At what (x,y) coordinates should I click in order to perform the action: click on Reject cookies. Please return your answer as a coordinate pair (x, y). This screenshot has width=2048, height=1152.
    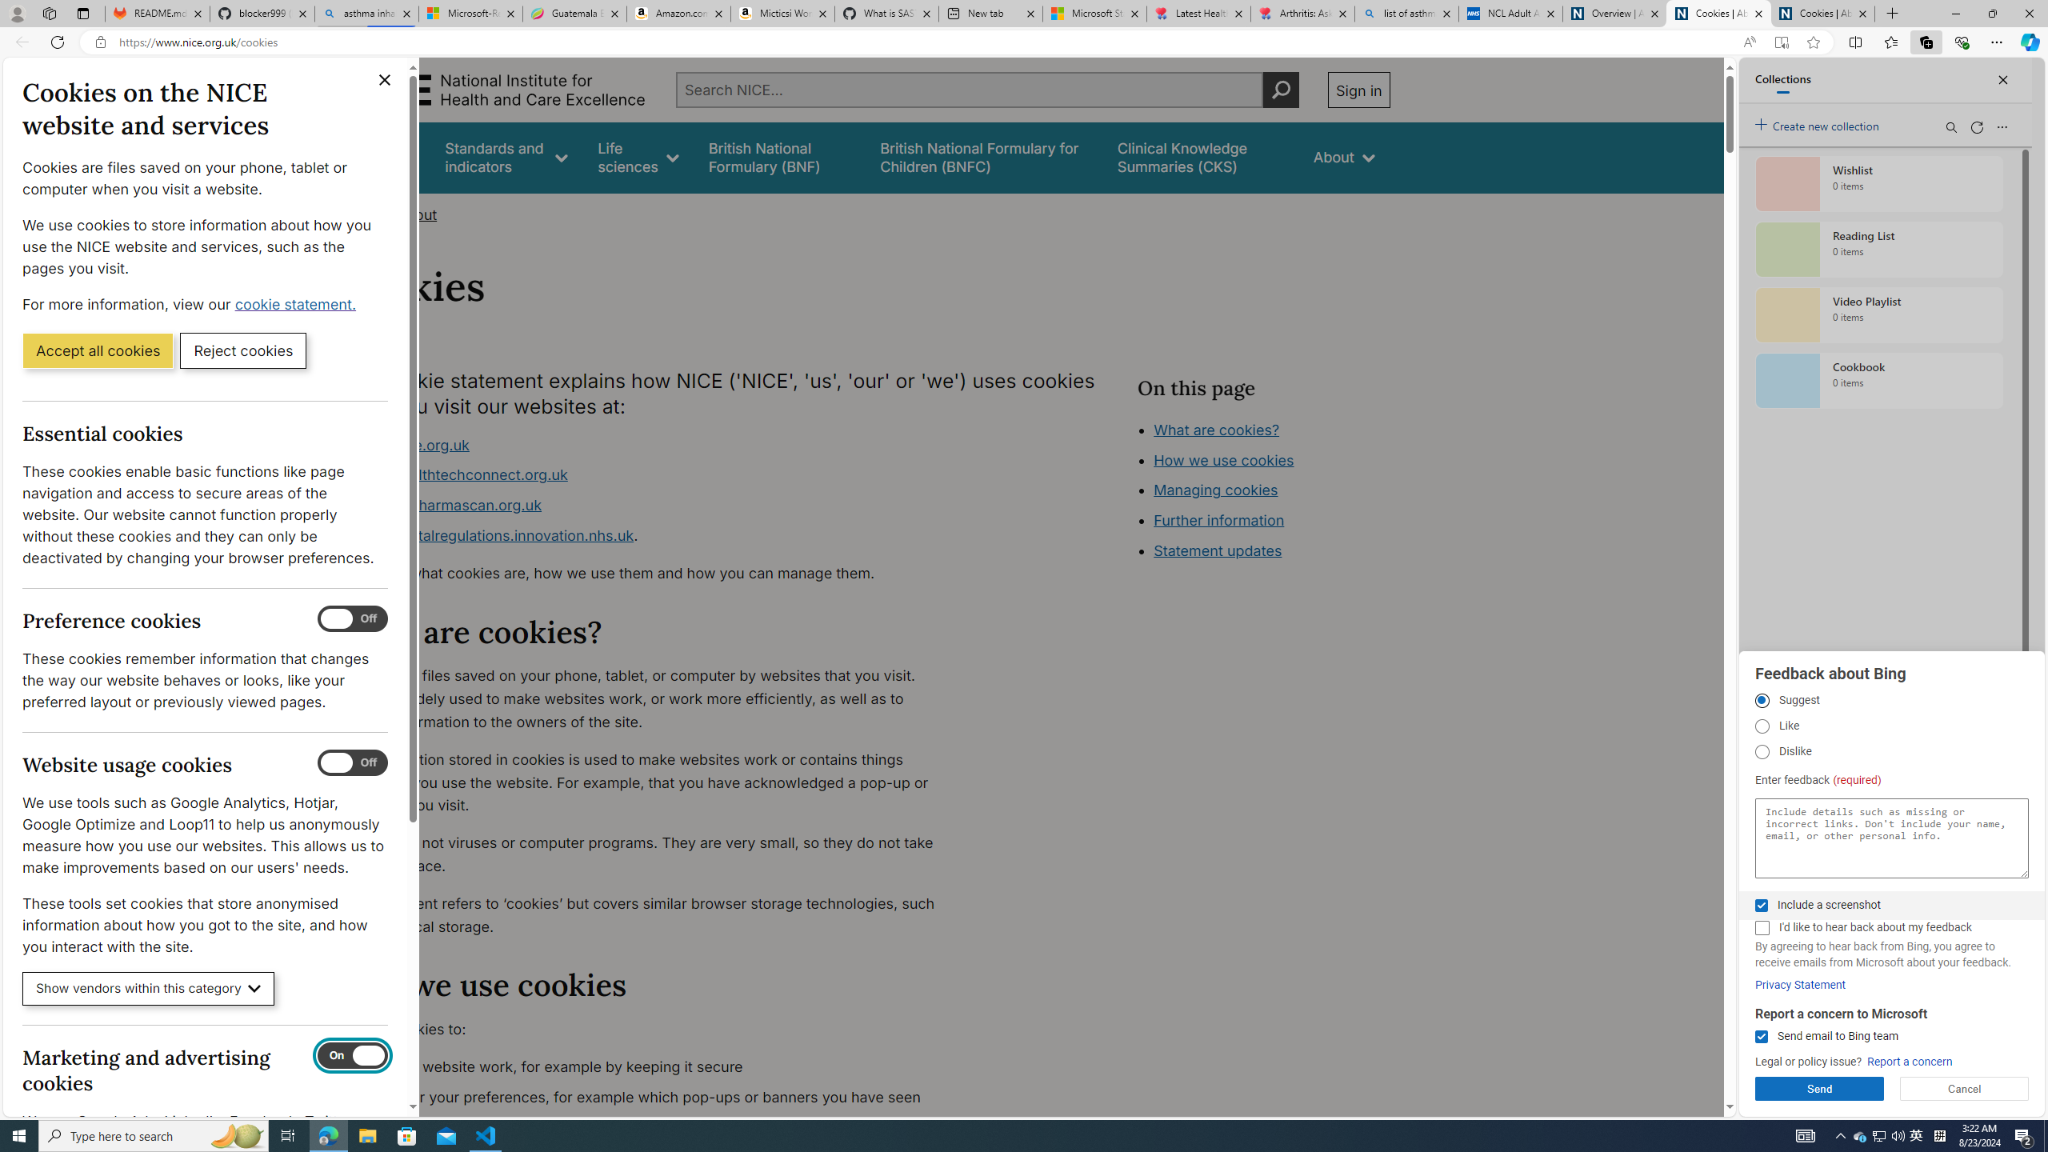
    Looking at the image, I should click on (243, 350).